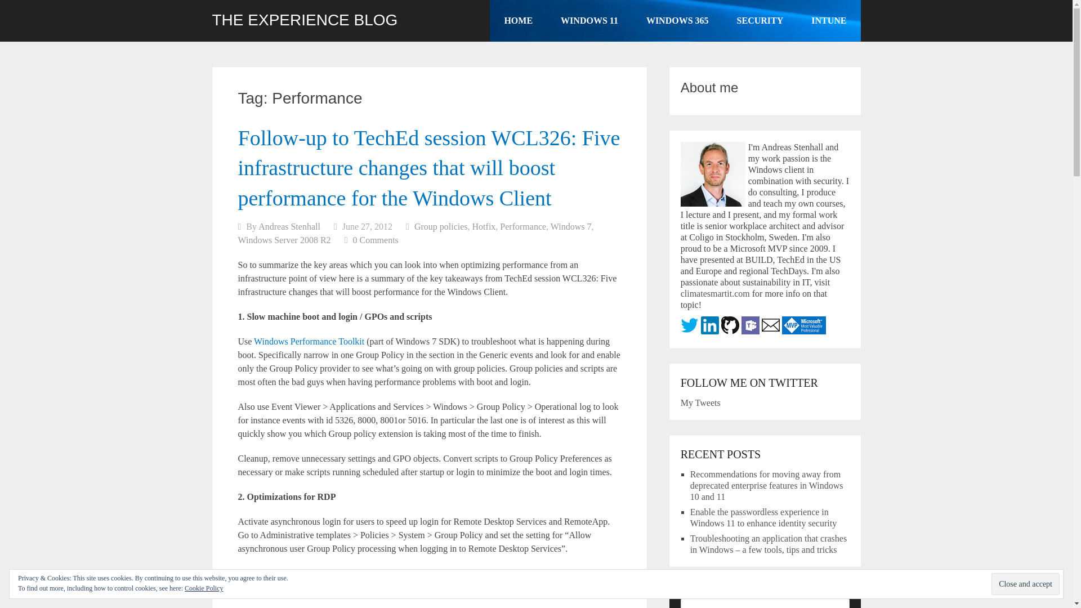 Image resolution: width=1081 pixels, height=608 pixels. Describe the element at coordinates (760, 21) in the screenshot. I see `SECURITY` at that location.